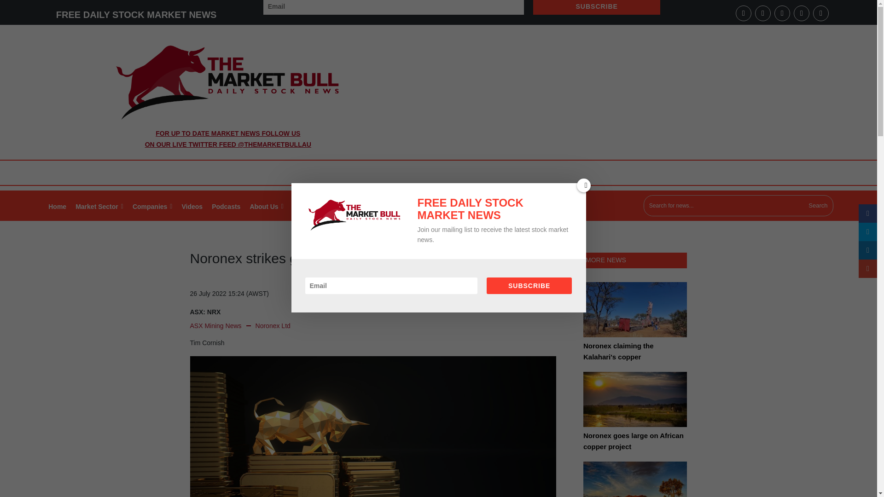 Image resolution: width=884 pixels, height=497 pixels. Describe the element at coordinates (782, 13) in the screenshot. I see `Follow on X` at that location.